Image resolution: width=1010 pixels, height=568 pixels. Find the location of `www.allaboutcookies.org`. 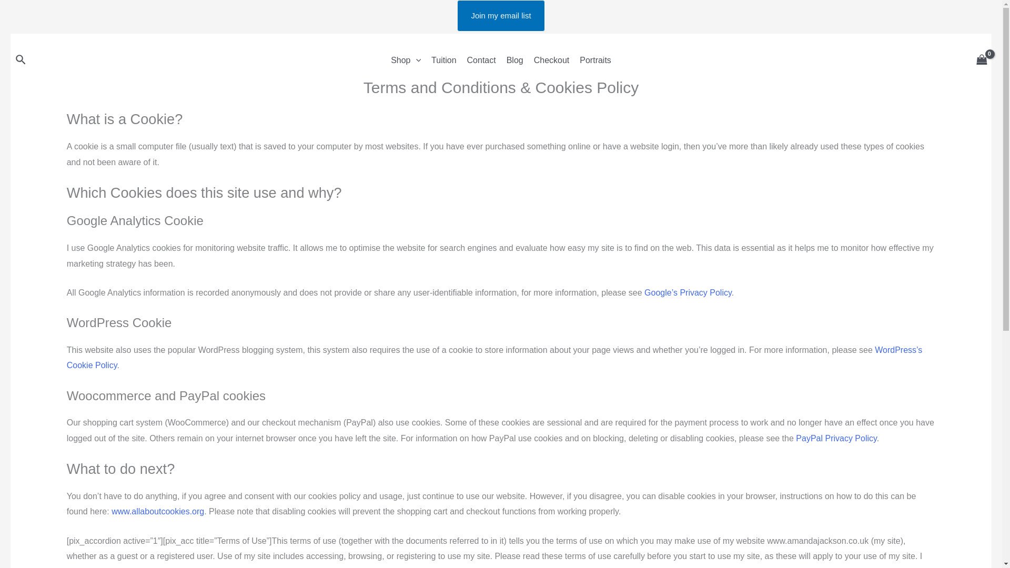

www.allaboutcookies.org is located at coordinates (157, 511).